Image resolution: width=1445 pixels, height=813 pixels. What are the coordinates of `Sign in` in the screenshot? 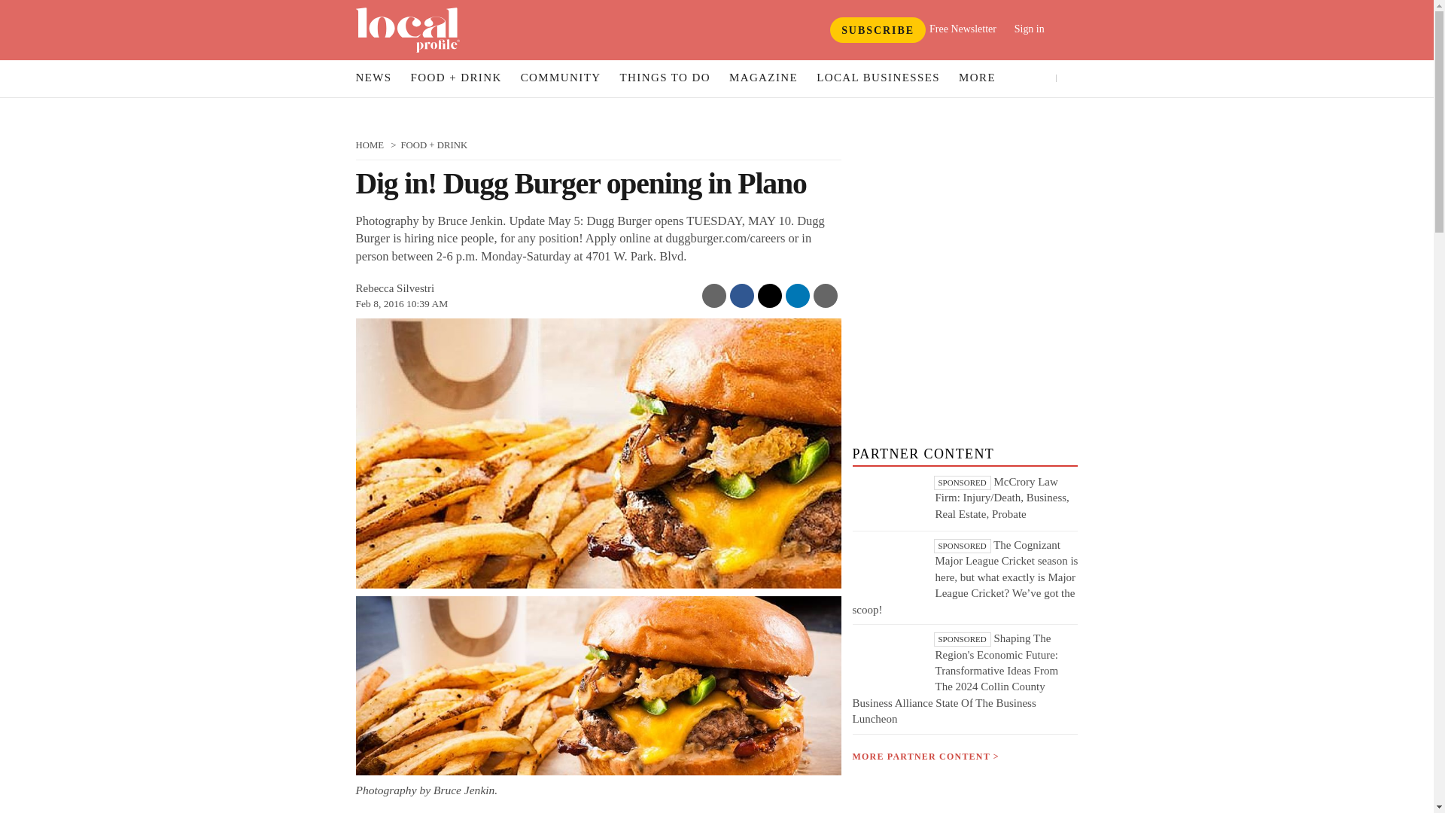 It's located at (1040, 29).